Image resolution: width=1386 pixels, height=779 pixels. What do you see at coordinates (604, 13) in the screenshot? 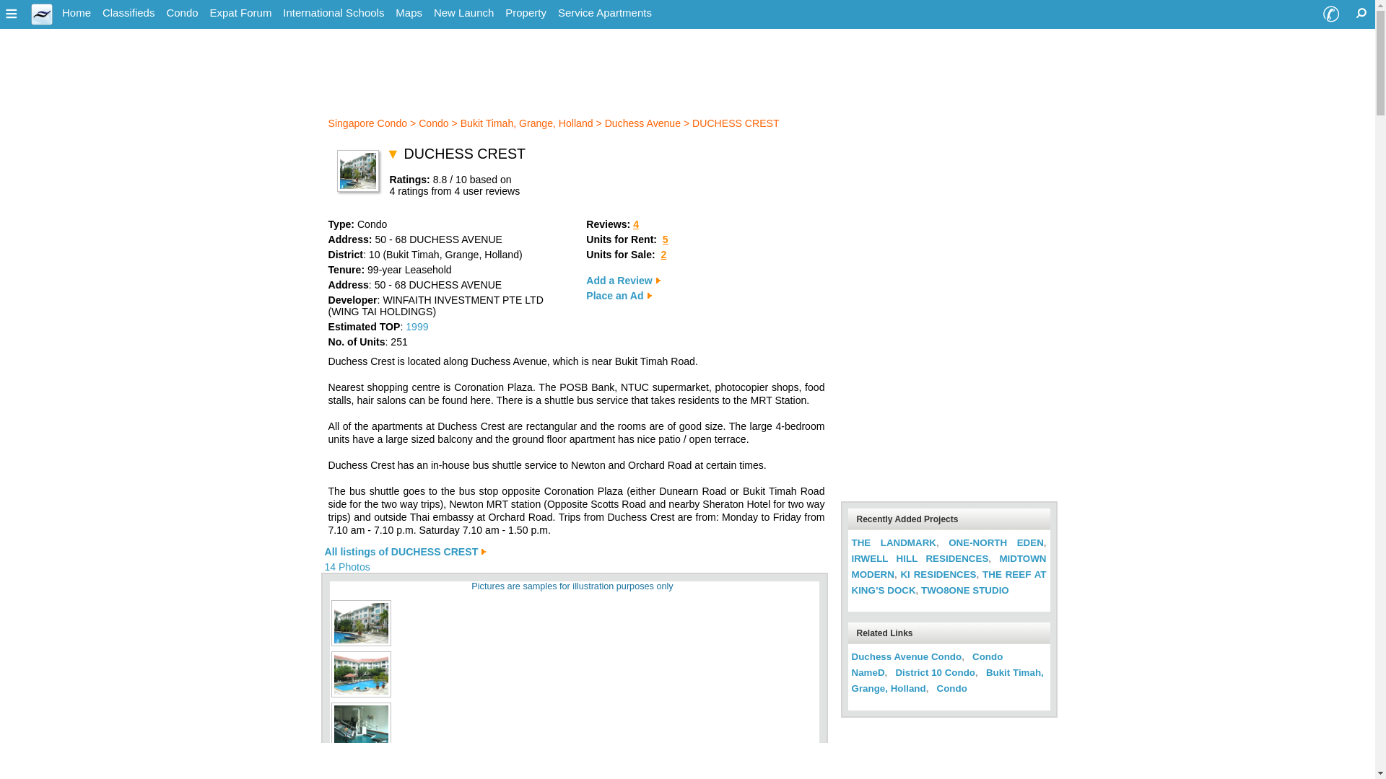
I see `Singapore Service Apartments` at bounding box center [604, 13].